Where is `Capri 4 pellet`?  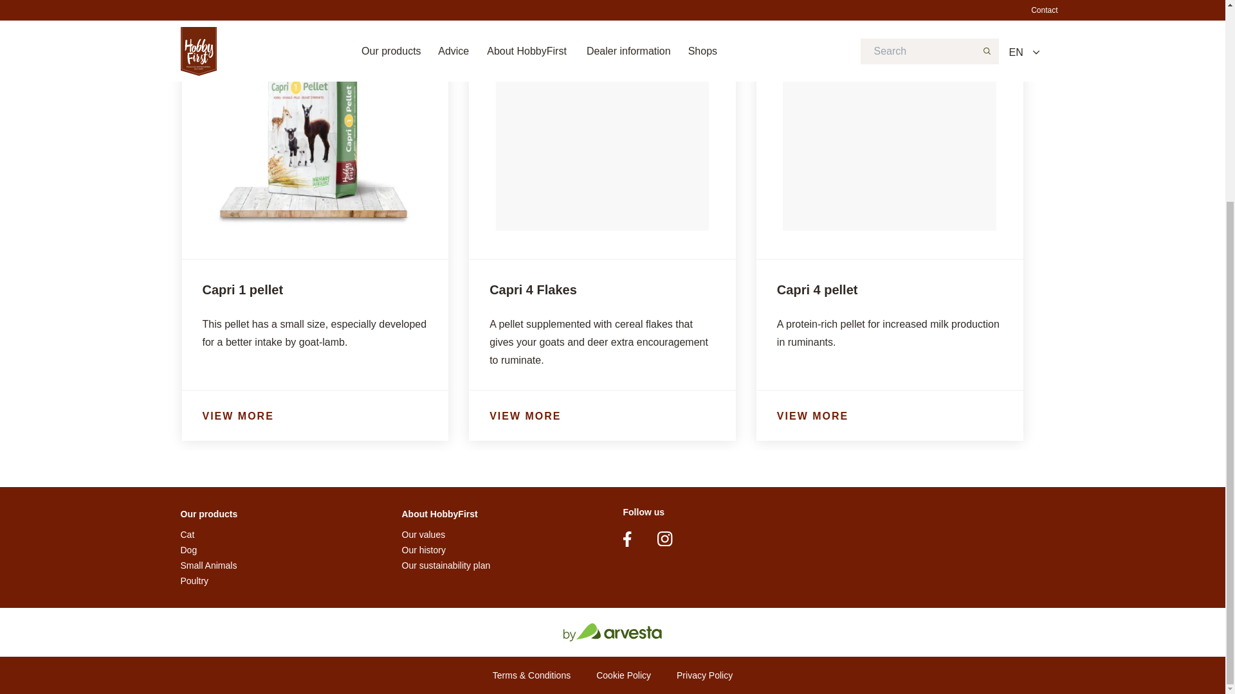
Capri 4 pellet is located at coordinates (817, 289).